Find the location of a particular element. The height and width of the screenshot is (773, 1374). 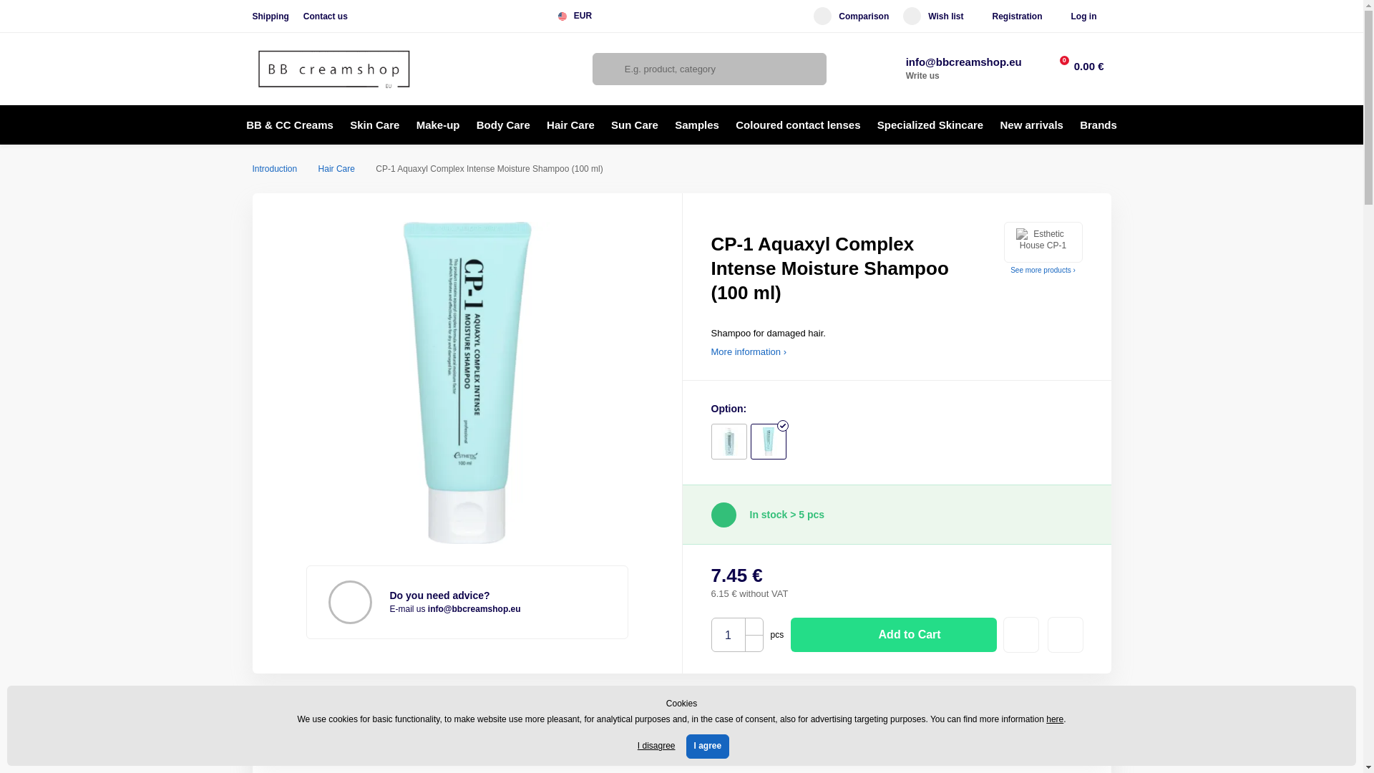

Comparison is located at coordinates (851, 16).